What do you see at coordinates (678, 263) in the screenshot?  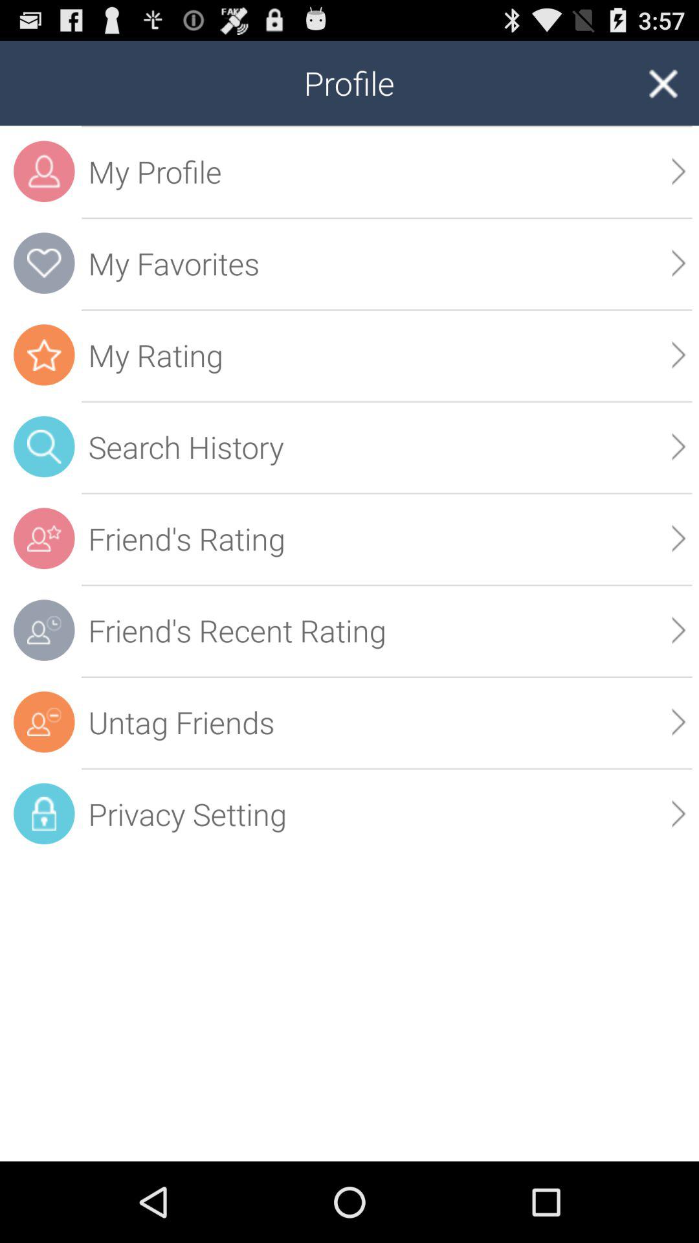 I see `turn off icon above my rating icon` at bounding box center [678, 263].